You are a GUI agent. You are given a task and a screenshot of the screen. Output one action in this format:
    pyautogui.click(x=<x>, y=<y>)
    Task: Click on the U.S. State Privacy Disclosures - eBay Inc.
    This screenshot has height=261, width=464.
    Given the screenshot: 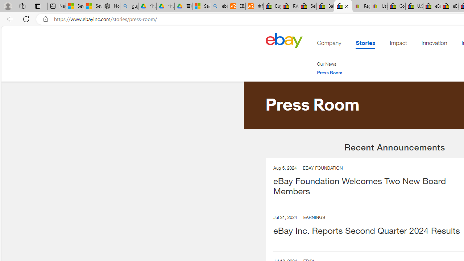 What is the action you would take?
    pyautogui.click(x=414, y=7)
    